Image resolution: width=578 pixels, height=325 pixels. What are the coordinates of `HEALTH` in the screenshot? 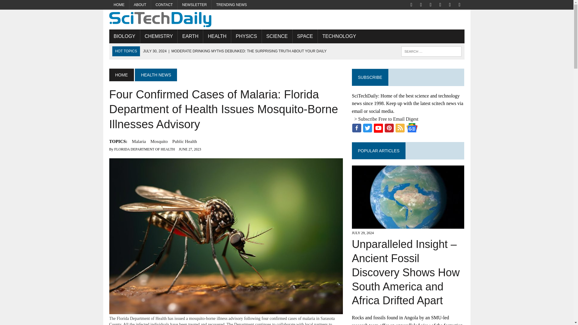 It's located at (217, 36).